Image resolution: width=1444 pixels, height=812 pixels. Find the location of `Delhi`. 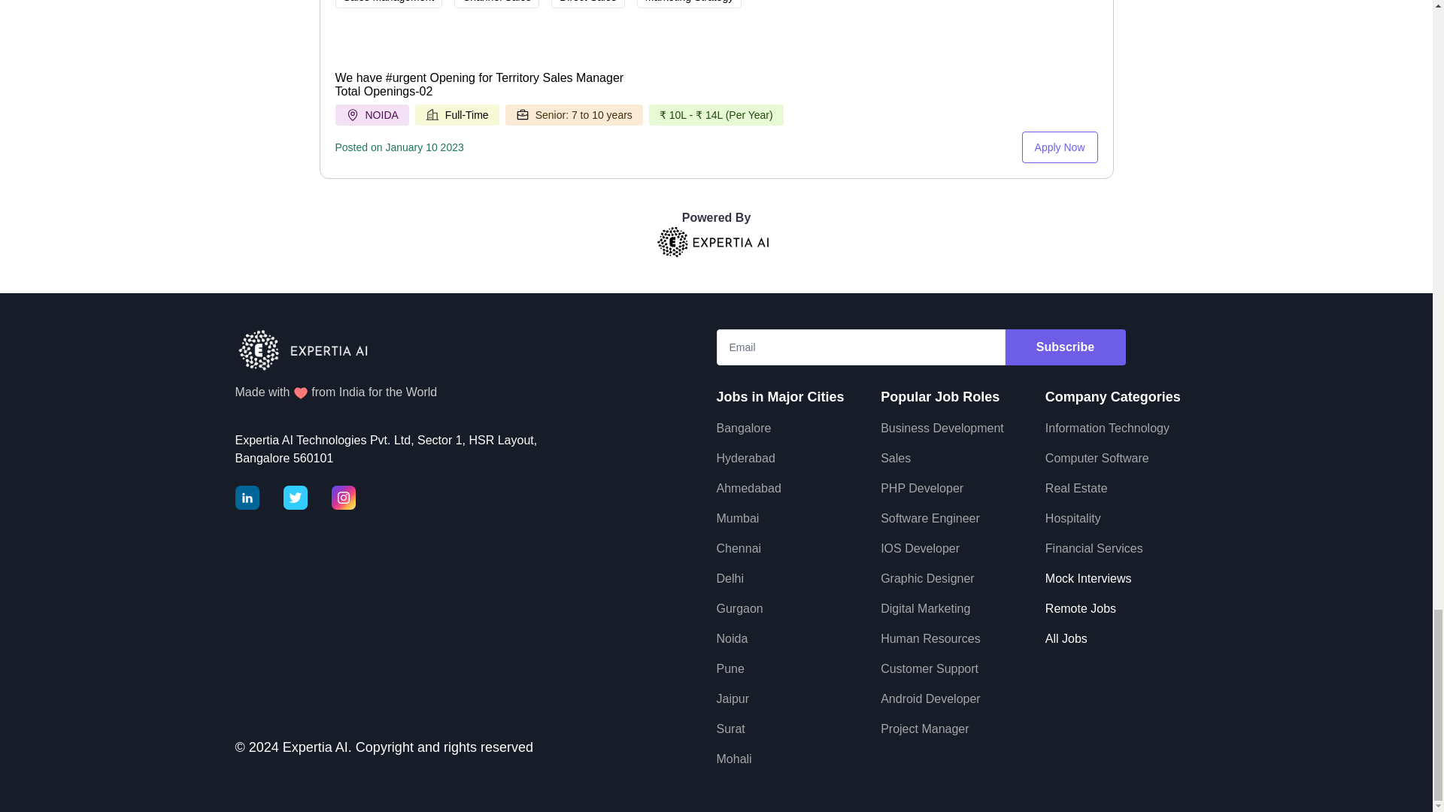

Delhi is located at coordinates (730, 578).